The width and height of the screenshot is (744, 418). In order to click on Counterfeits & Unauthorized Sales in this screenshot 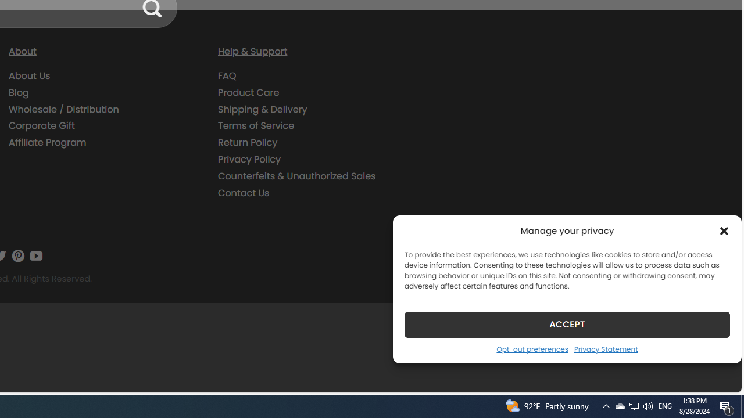, I will do `click(314, 176)`.